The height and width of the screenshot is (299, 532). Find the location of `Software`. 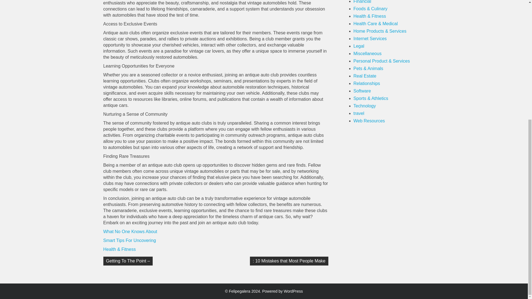

Software is located at coordinates (362, 91).